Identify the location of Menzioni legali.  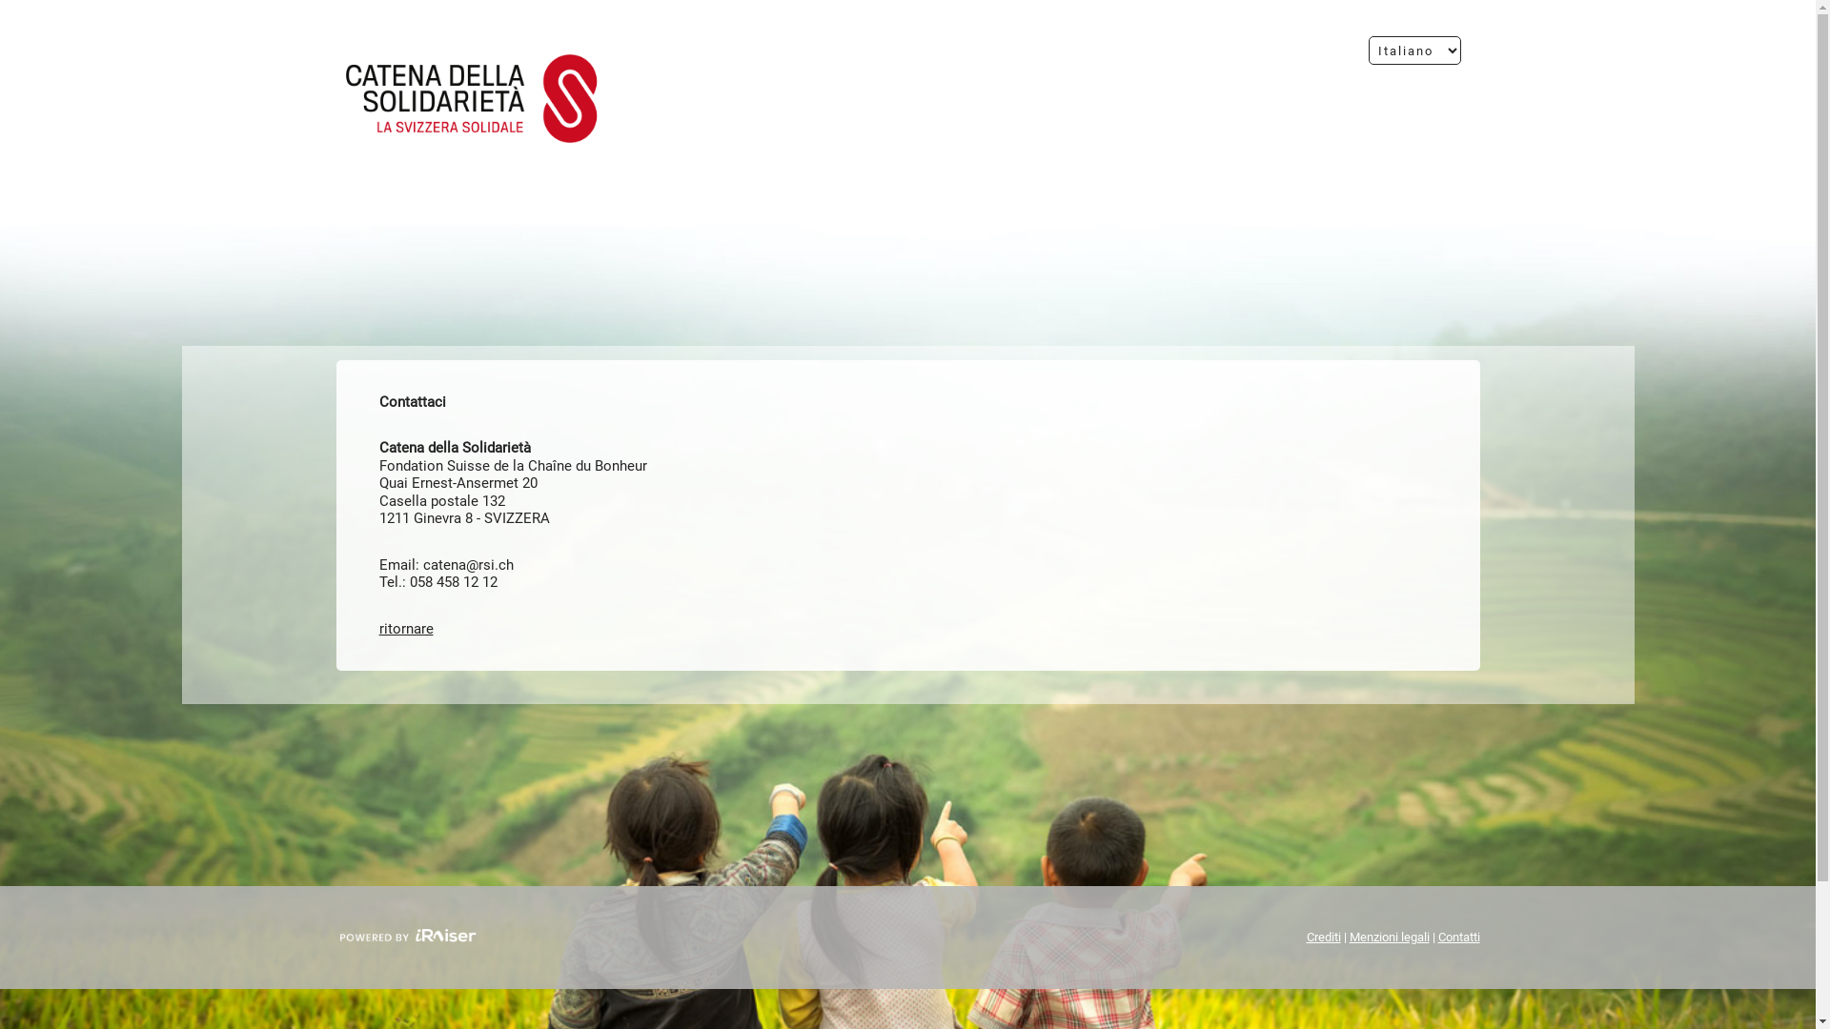
(1390, 938).